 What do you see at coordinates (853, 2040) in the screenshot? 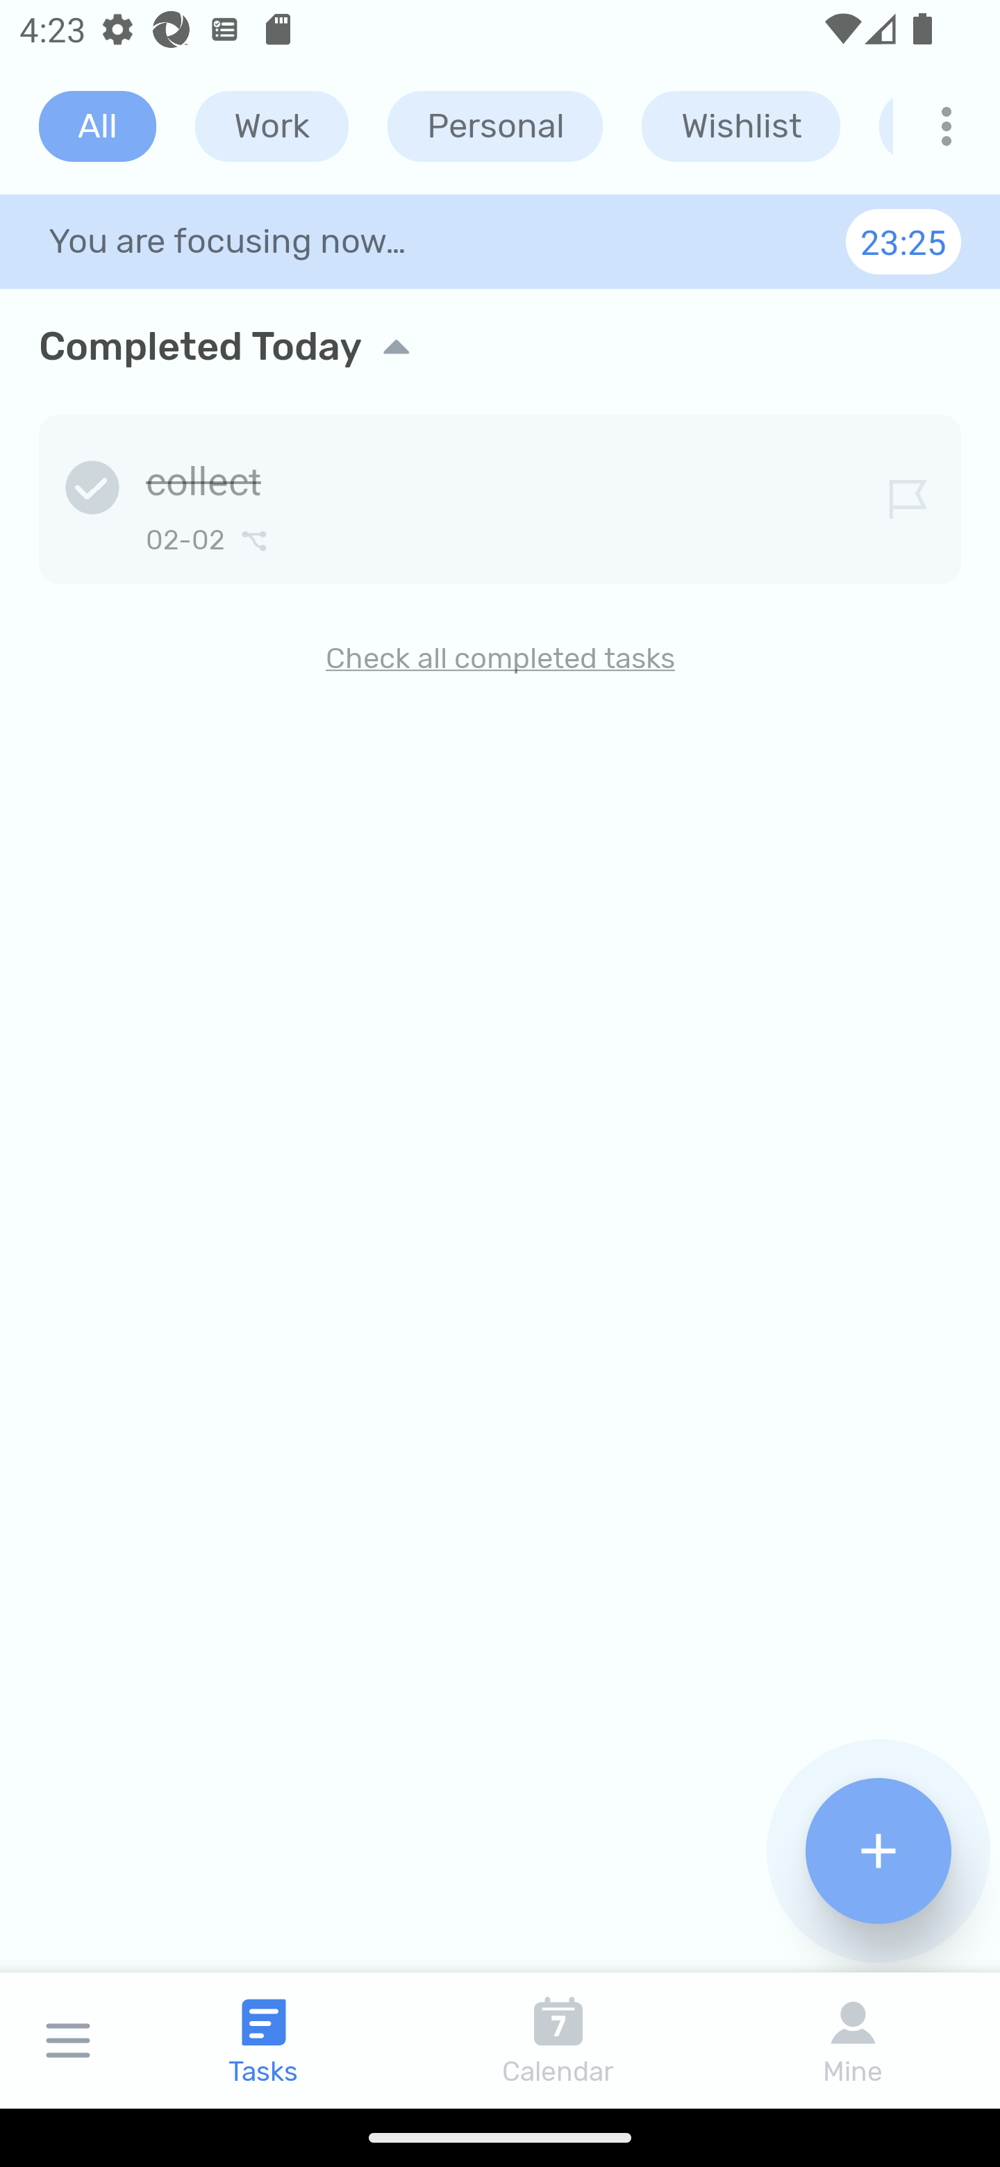
I see `Mine` at bounding box center [853, 2040].